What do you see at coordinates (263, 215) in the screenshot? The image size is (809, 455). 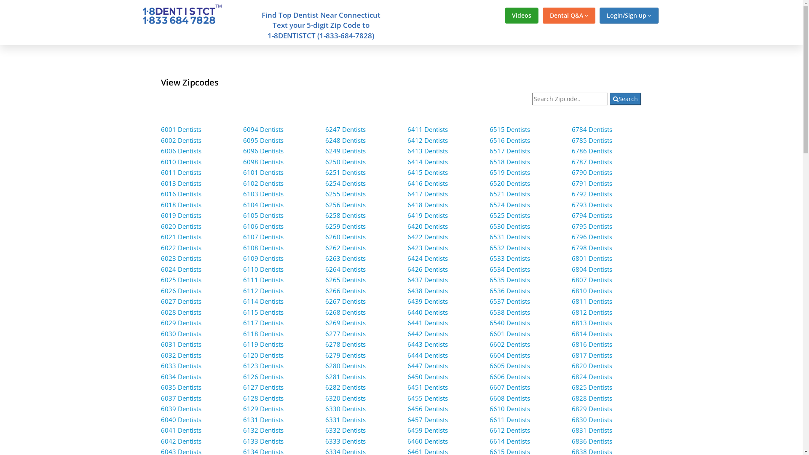 I see `6105 Dentists` at bounding box center [263, 215].